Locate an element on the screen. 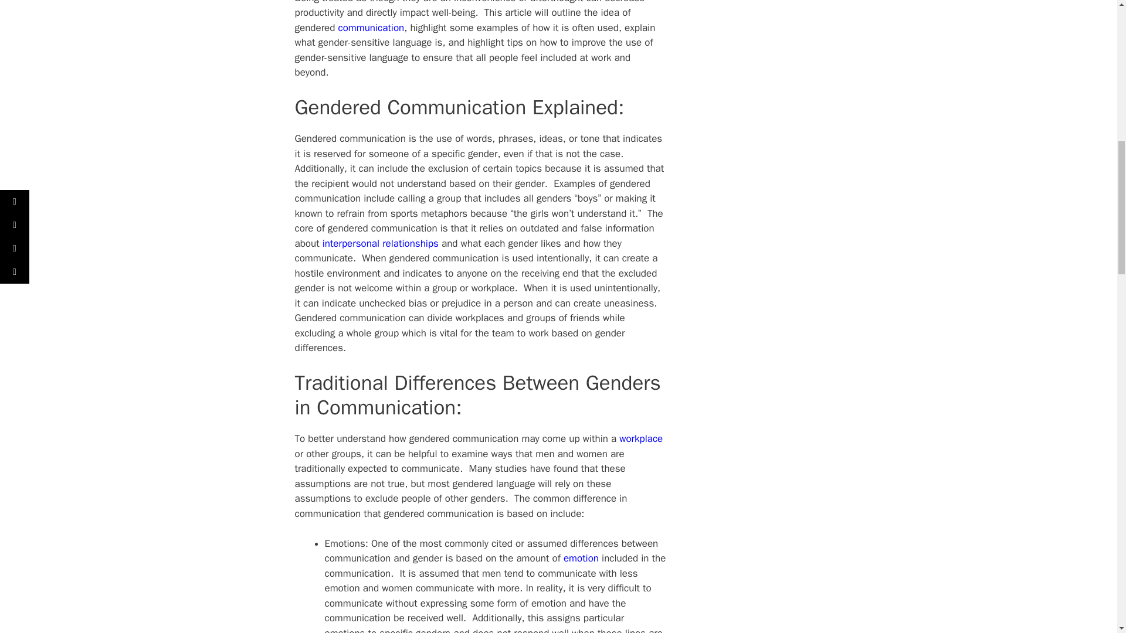 The width and height of the screenshot is (1126, 633). communication is located at coordinates (371, 28).